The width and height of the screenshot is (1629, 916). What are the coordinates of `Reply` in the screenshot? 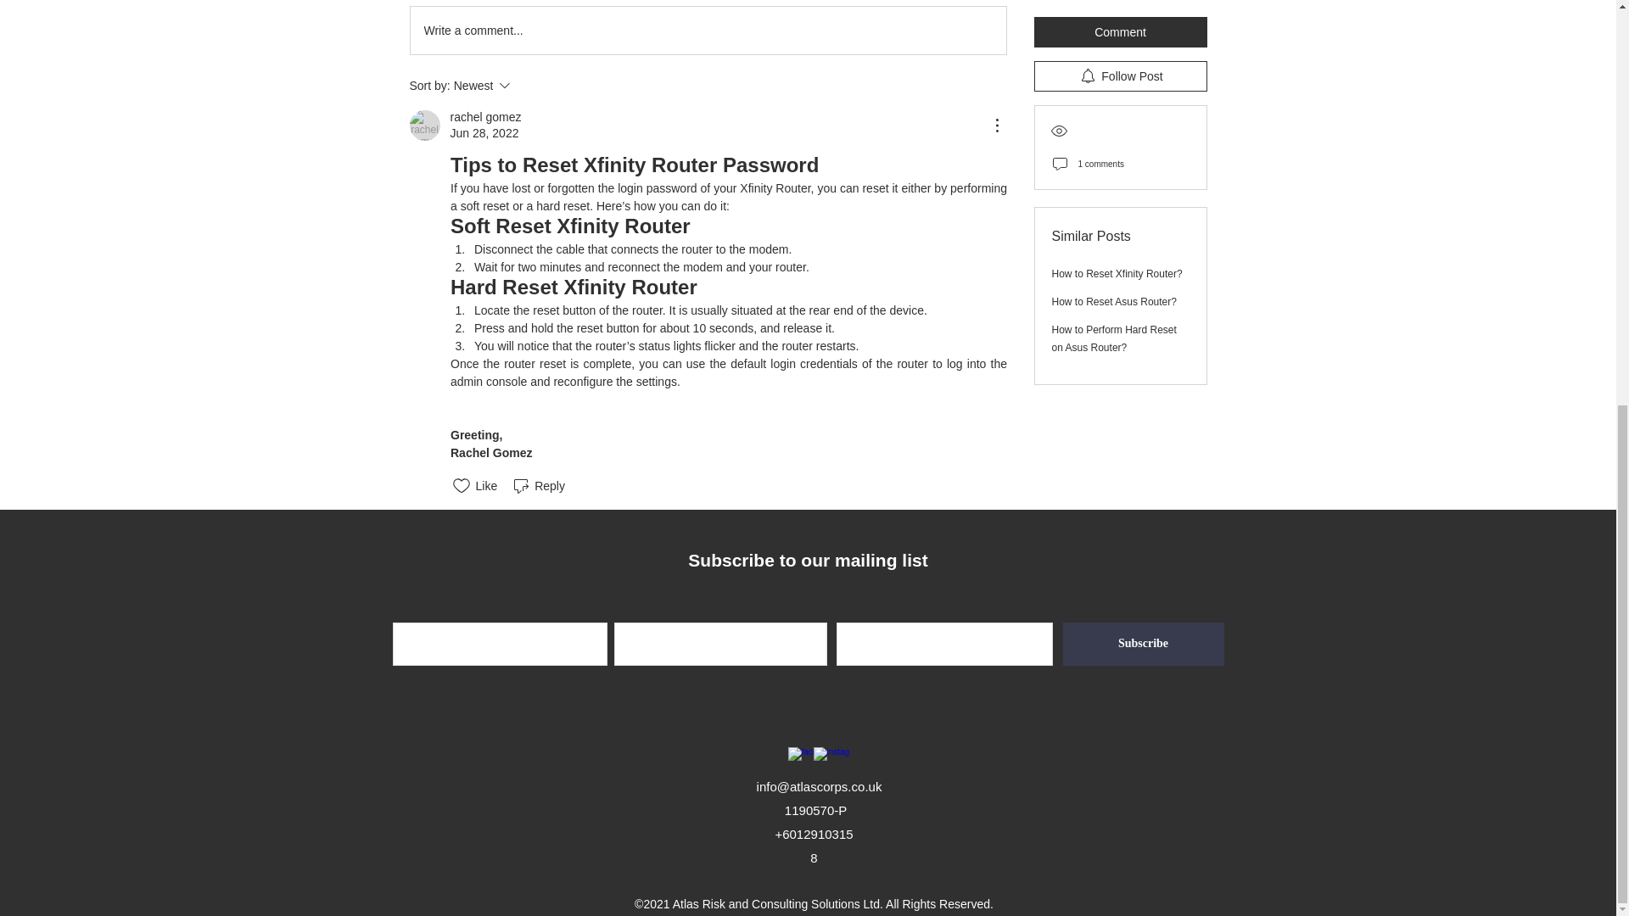 It's located at (424, 126).